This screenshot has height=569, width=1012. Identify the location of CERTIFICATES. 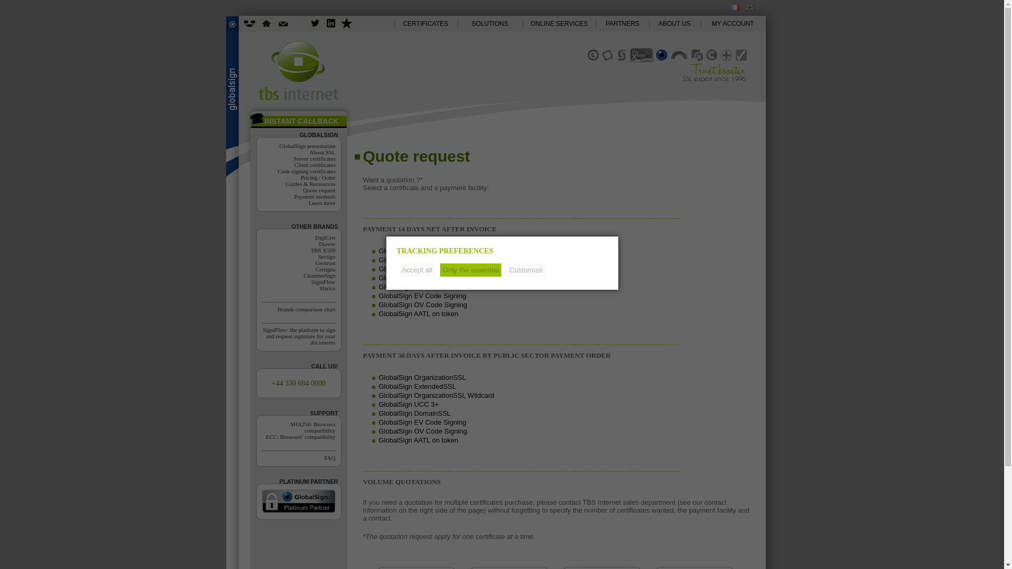
(426, 24).